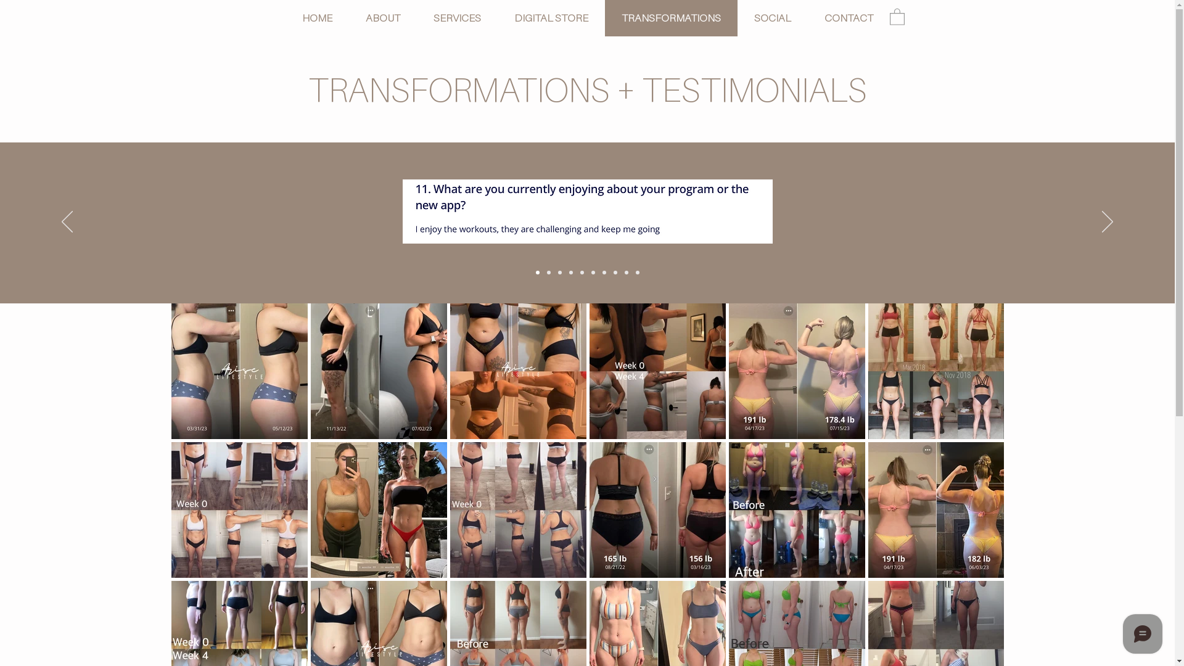  Describe the element at coordinates (670, 18) in the screenshot. I see `TRANSFORMATIONS` at that location.